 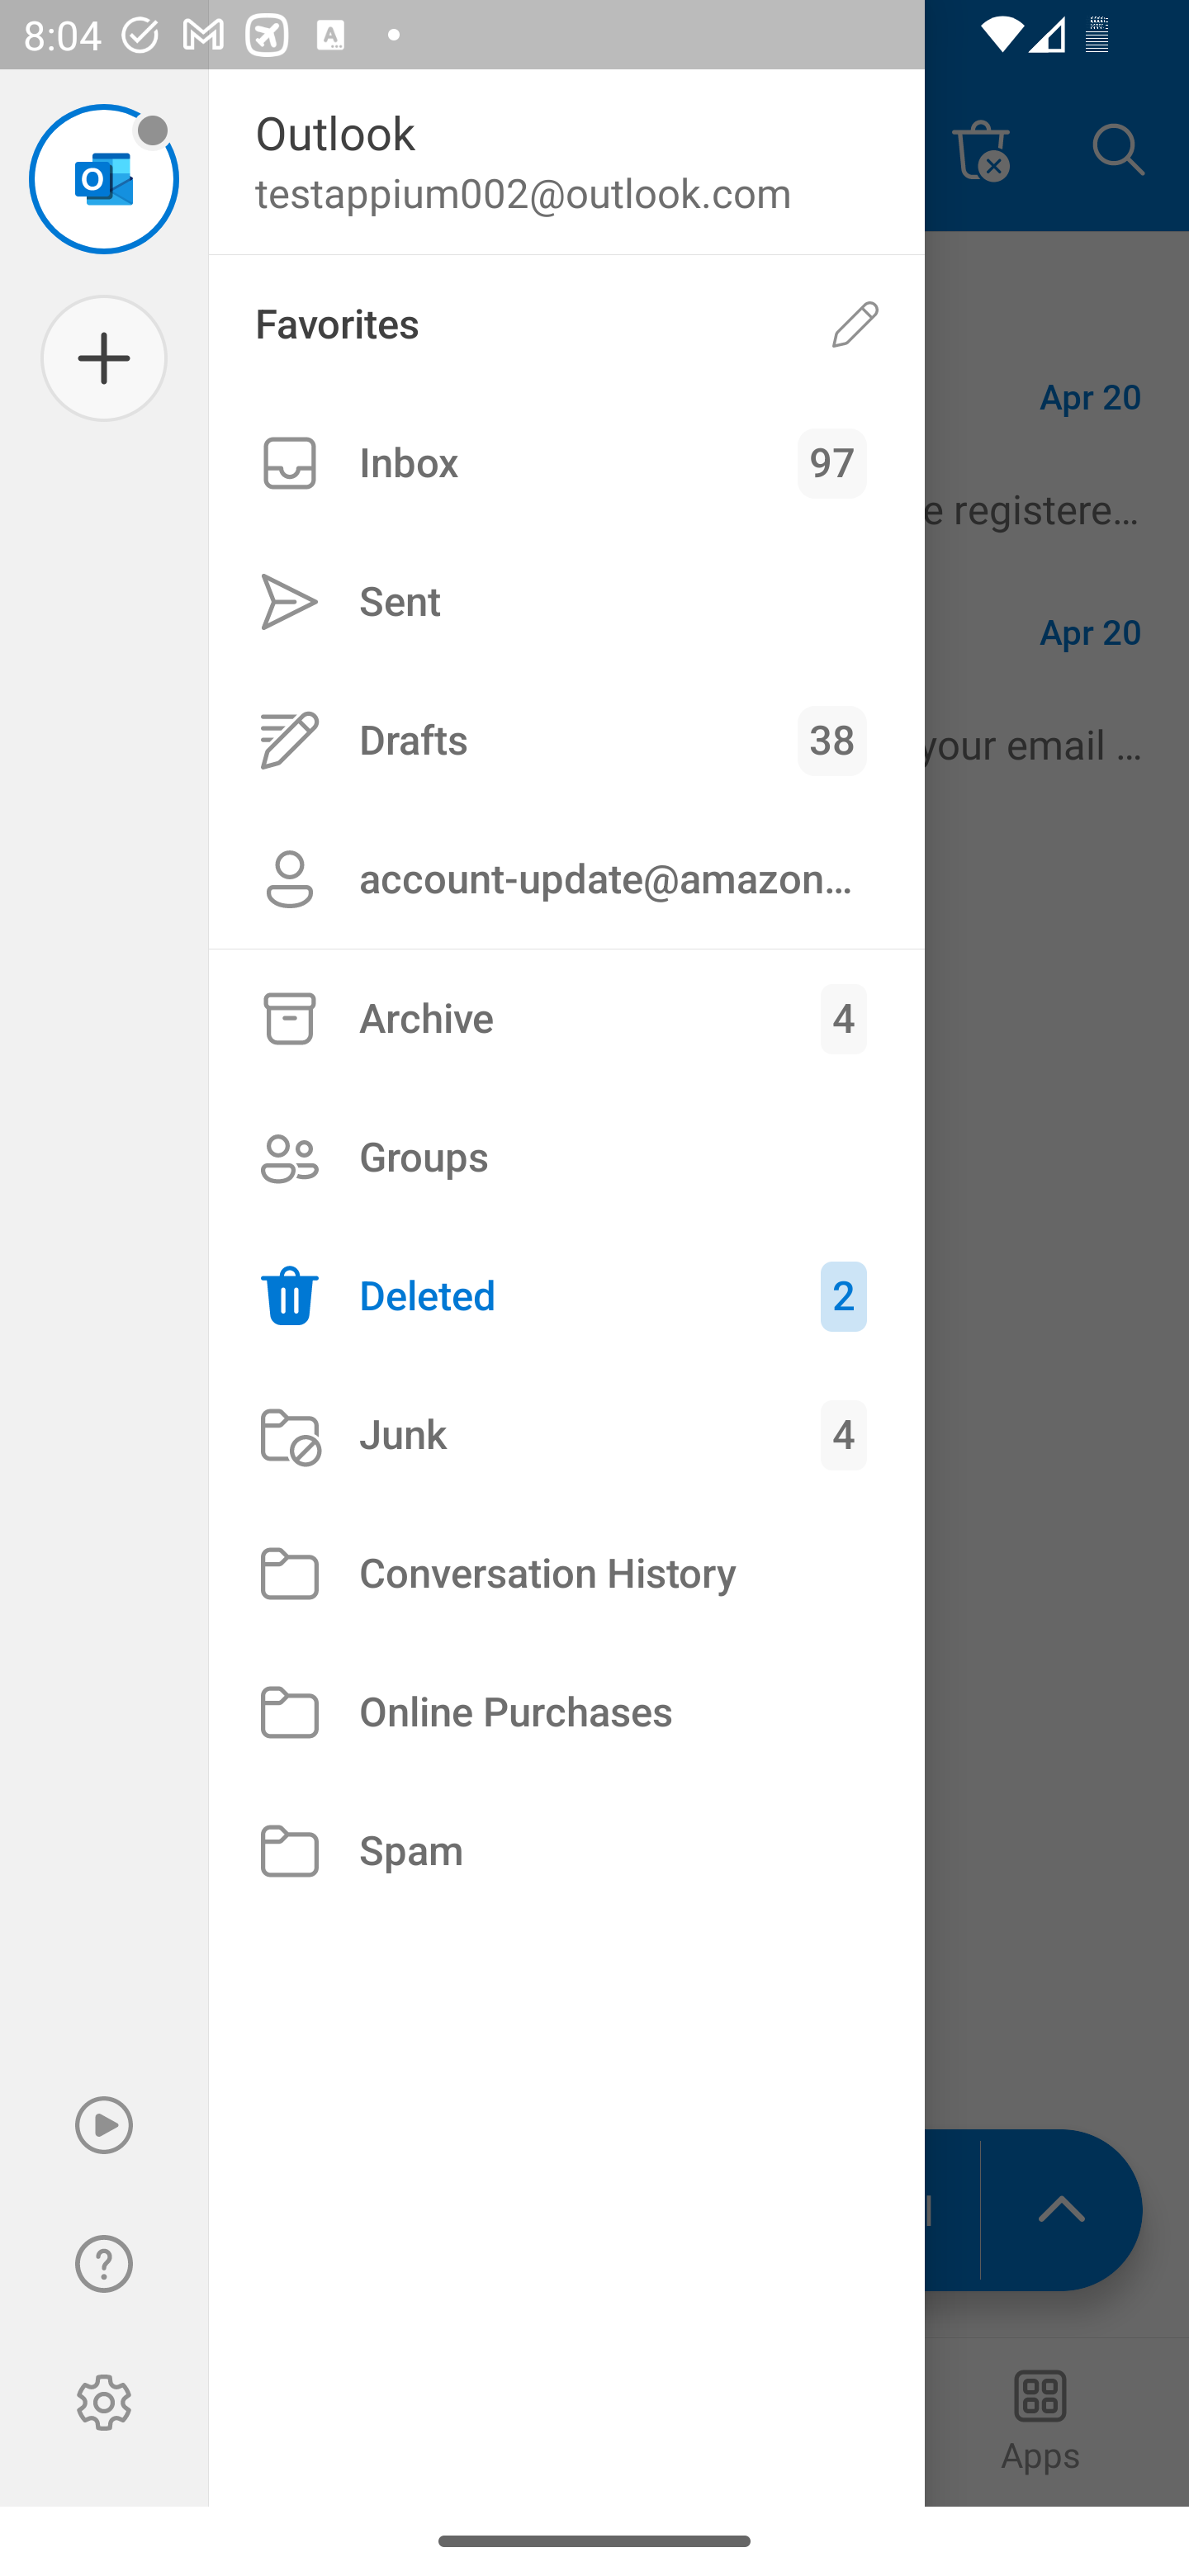 What do you see at coordinates (104, 358) in the screenshot?
I see `Add account` at bounding box center [104, 358].